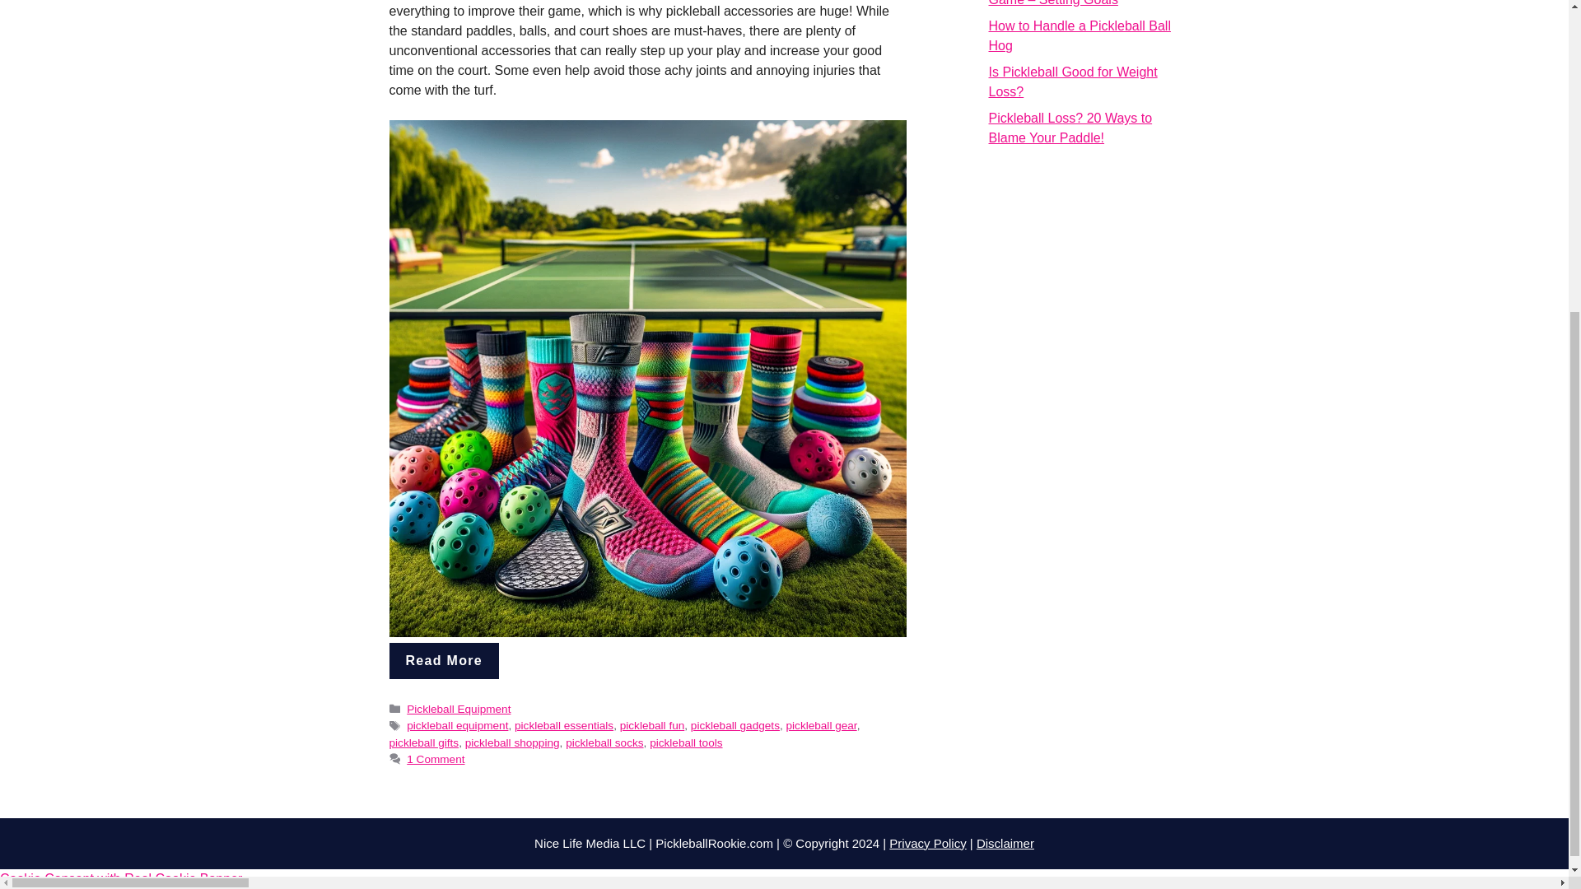 This screenshot has height=889, width=1581. I want to click on Pickleball Accessories As Gifts or Self Love, so click(444, 660).